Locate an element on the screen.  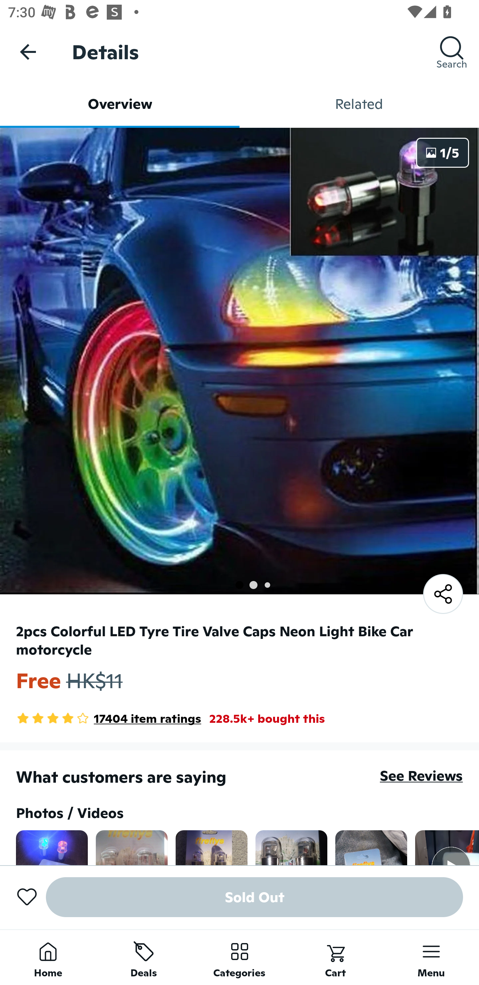
Navigate up is located at coordinates (28, 52).